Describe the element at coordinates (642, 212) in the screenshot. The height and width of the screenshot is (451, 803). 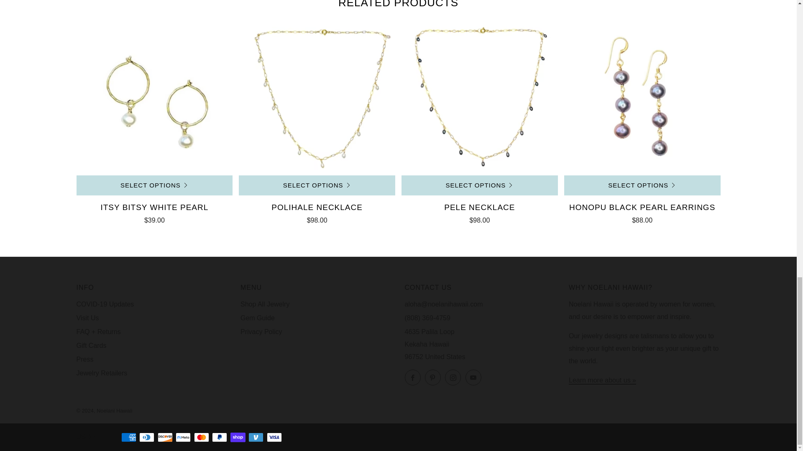
I see `Honopu Black Pearl Earrings` at that location.